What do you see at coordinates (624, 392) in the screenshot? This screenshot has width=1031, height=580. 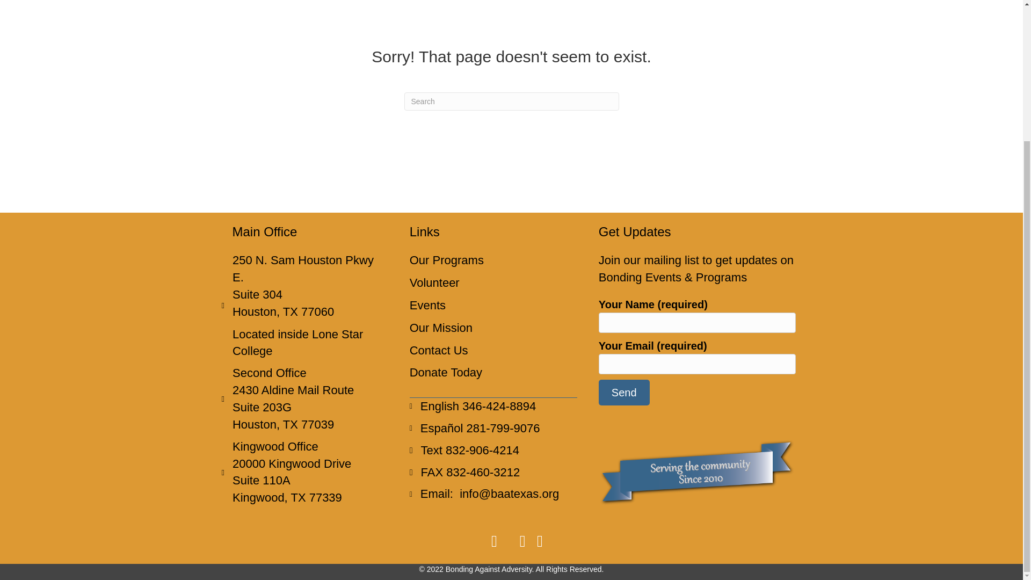 I see `Send` at bounding box center [624, 392].